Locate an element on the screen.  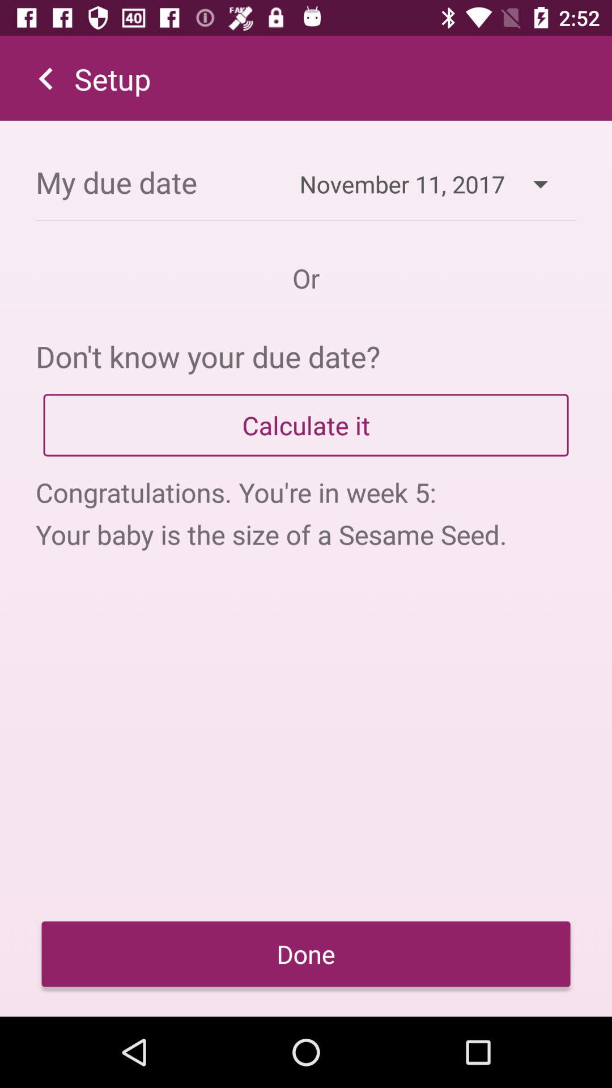
choose app below don t know item is located at coordinates (306, 425).